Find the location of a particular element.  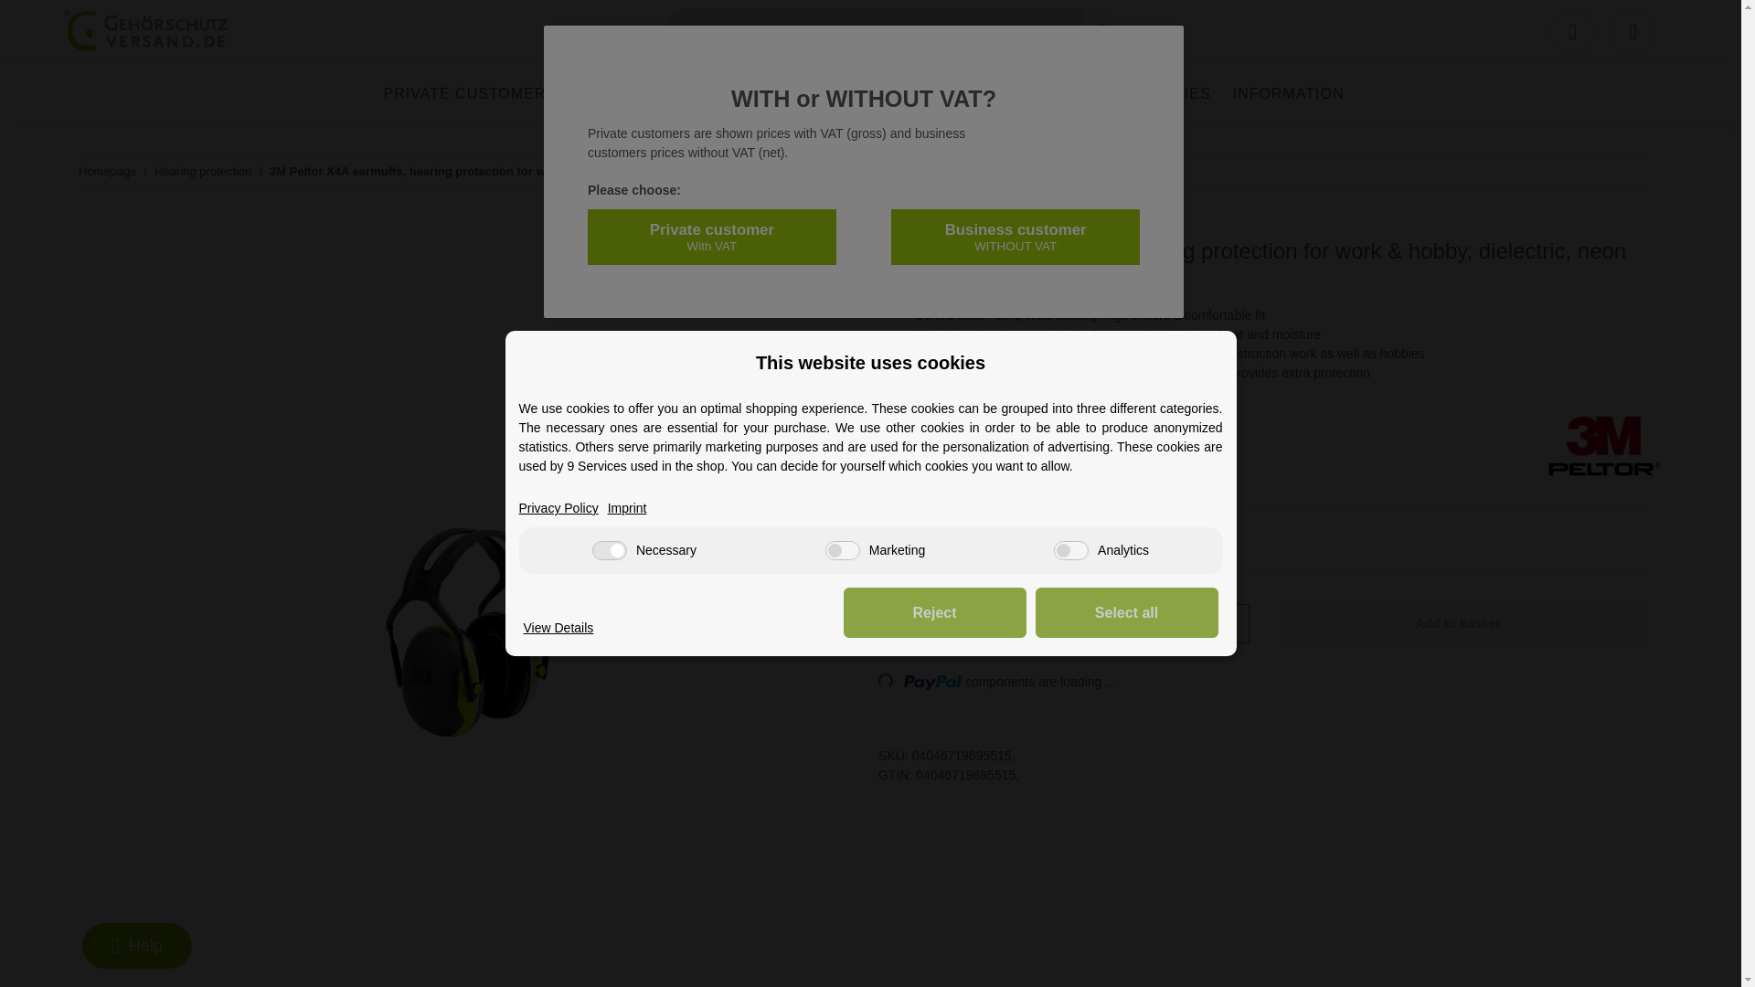

on is located at coordinates (1071, 550).